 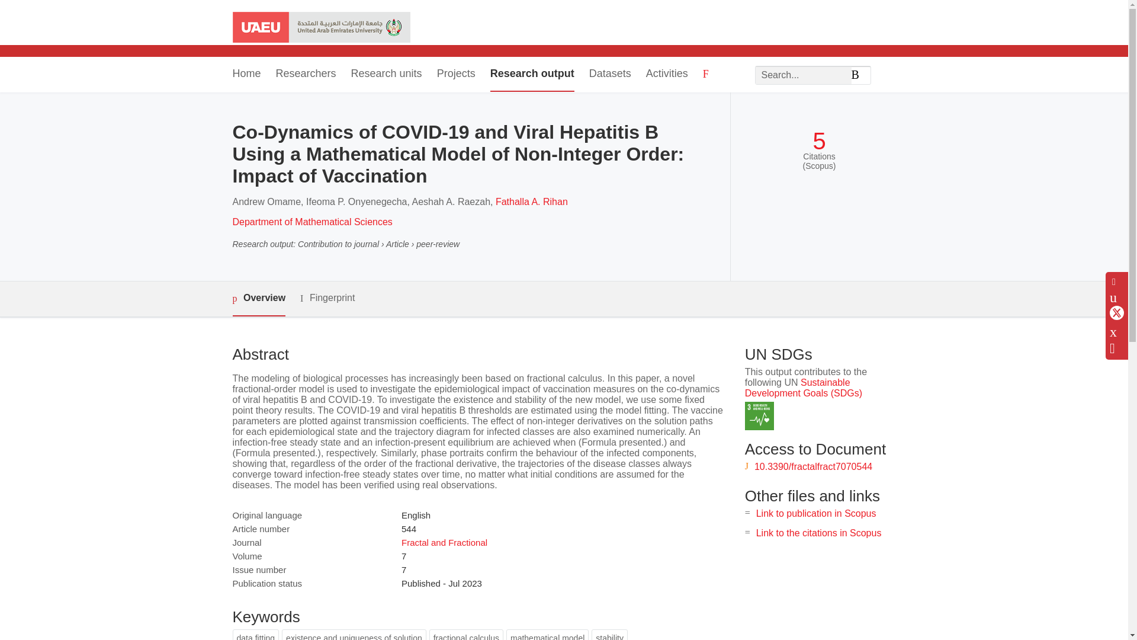 What do you see at coordinates (320, 28) in the screenshot?
I see `United Arab Emirates University Home` at bounding box center [320, 28].